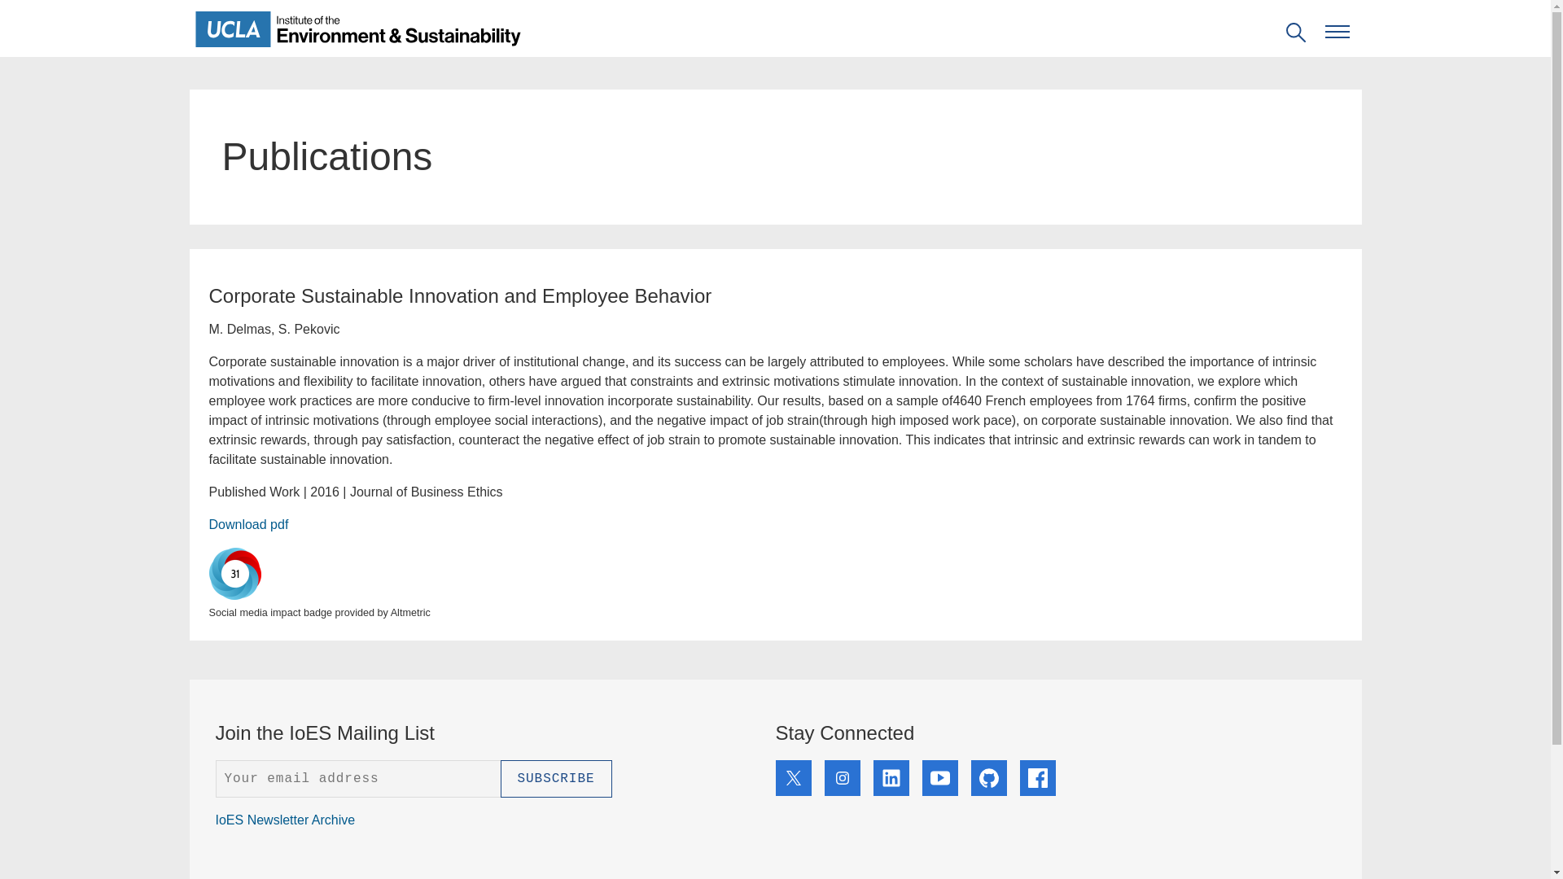  I want to click on X formally Twitter, so click(793, 778).